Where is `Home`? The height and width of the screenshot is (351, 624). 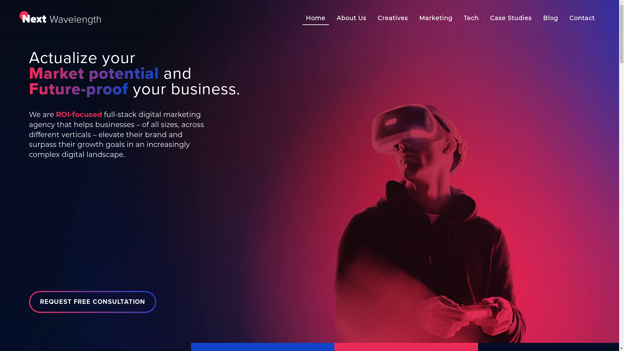
Home is located at coordinates (316, 18).